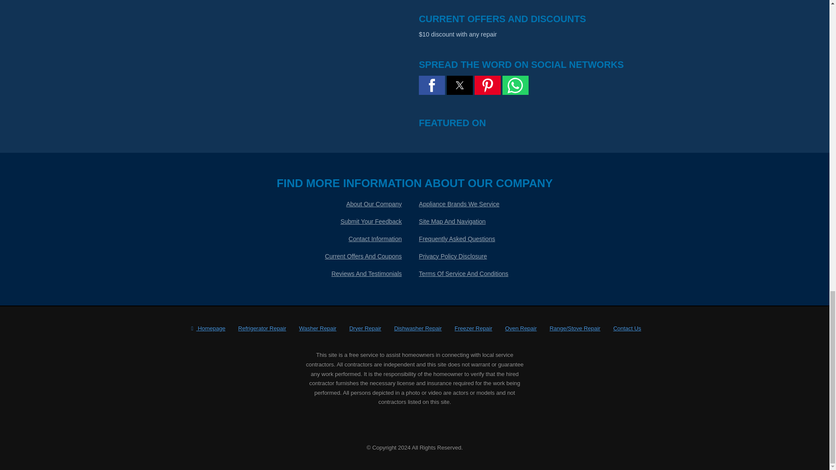  Describe the element at coordinates (367, 274) in the screenshot. I see `Reviews And Testimonials` at that location.